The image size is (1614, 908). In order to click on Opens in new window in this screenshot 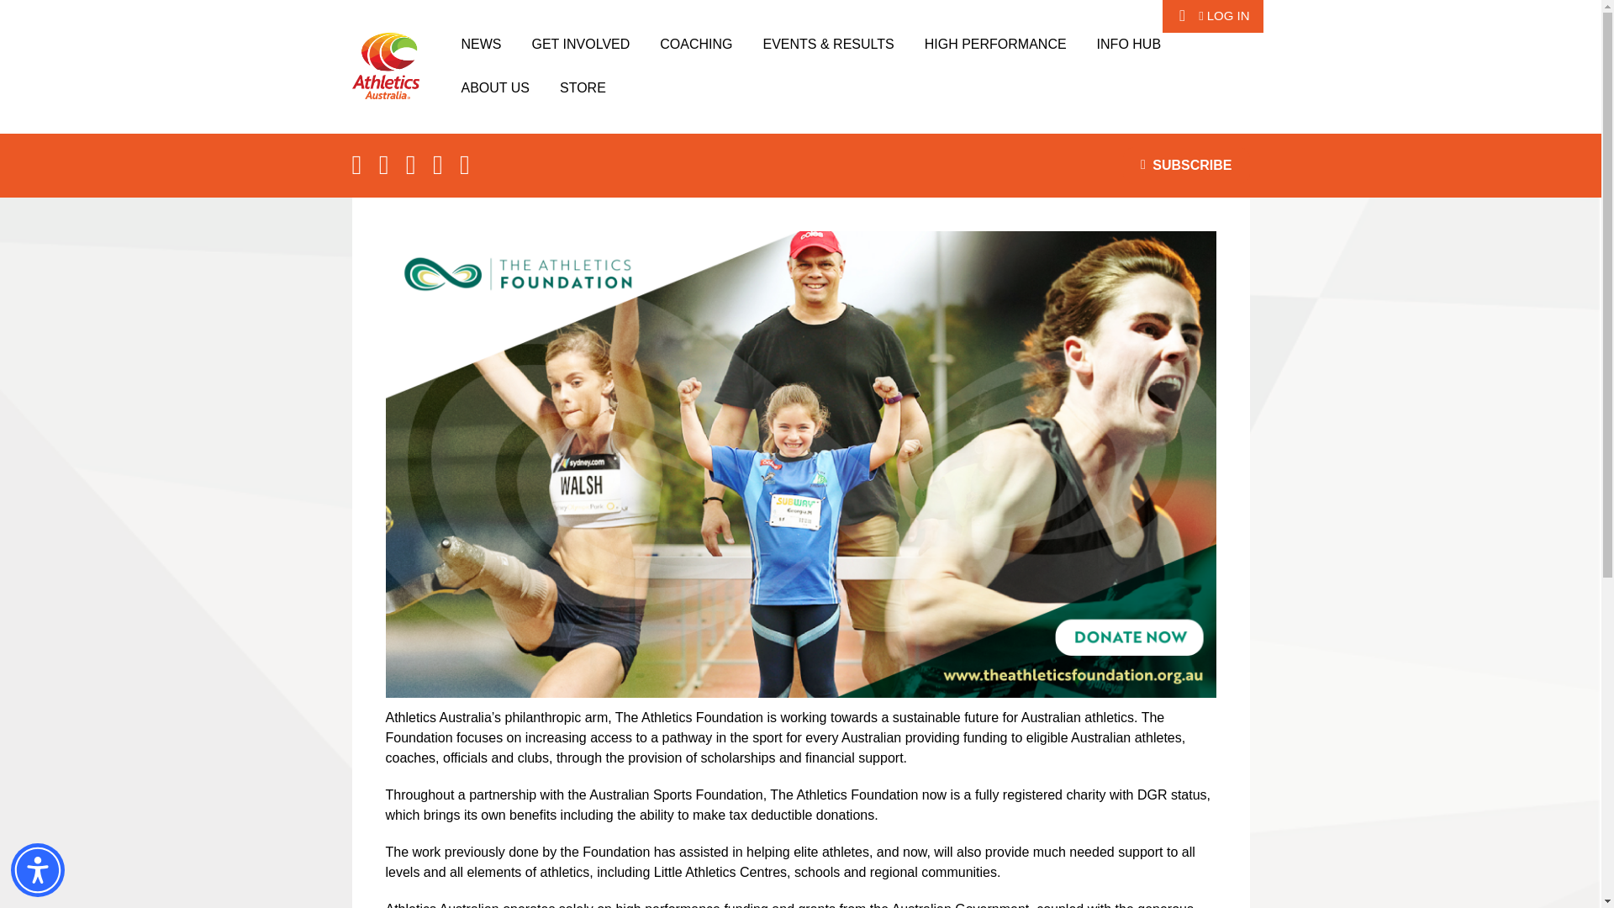, I will do `click(583, 87)`.